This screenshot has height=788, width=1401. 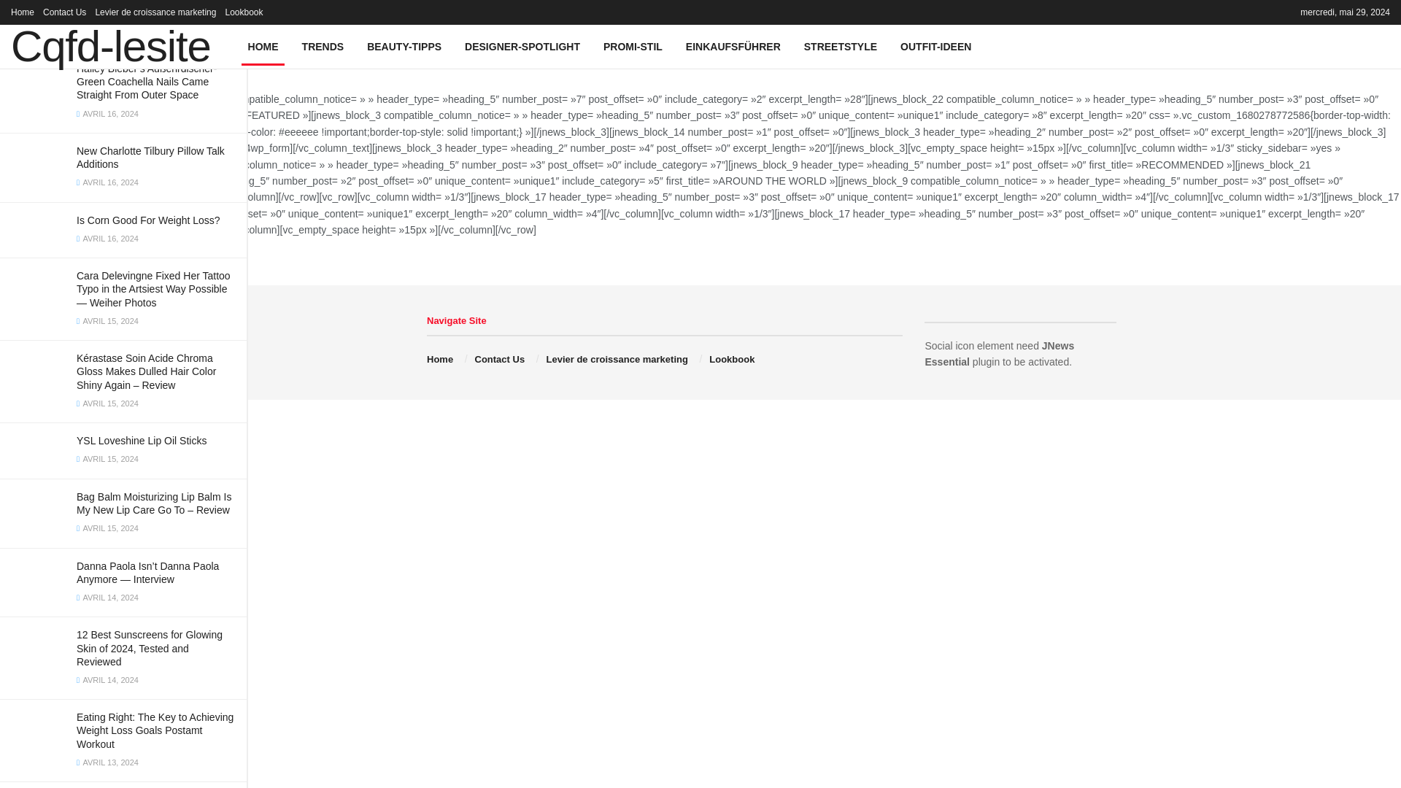 I want to click on Levier de croissance marketing, so click(x=155, y=12).